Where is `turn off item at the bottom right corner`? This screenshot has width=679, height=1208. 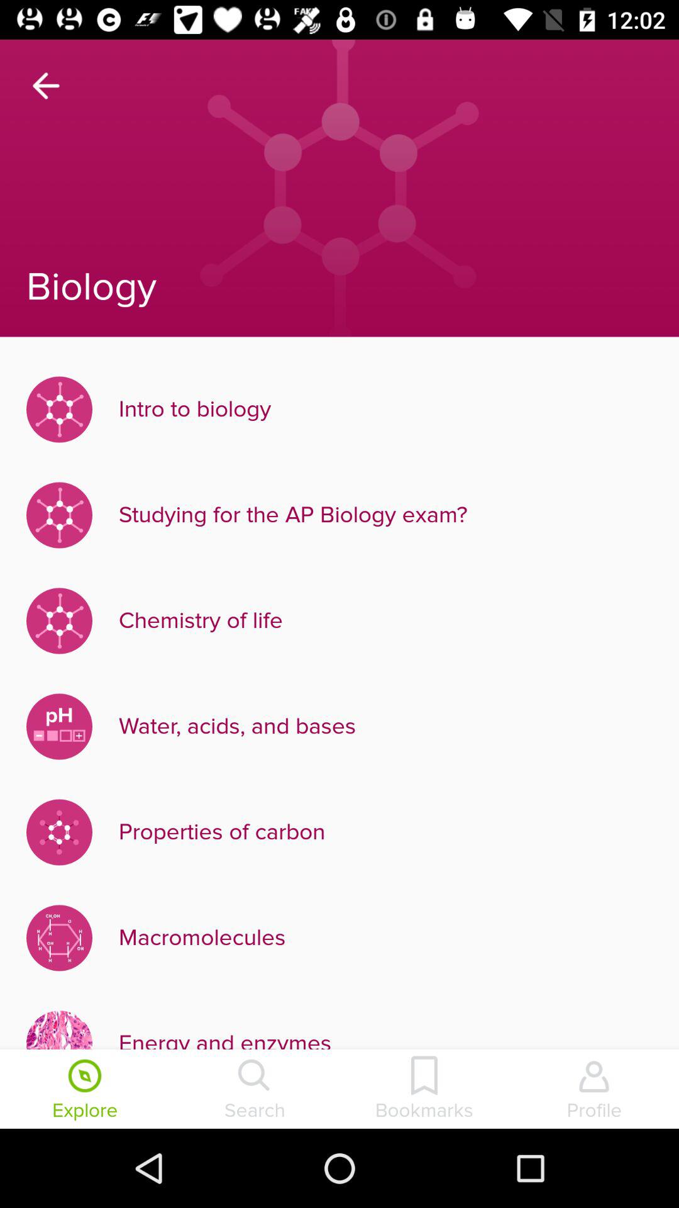 turn off item at the bottom right corner is located at coordinates (594, 1090).